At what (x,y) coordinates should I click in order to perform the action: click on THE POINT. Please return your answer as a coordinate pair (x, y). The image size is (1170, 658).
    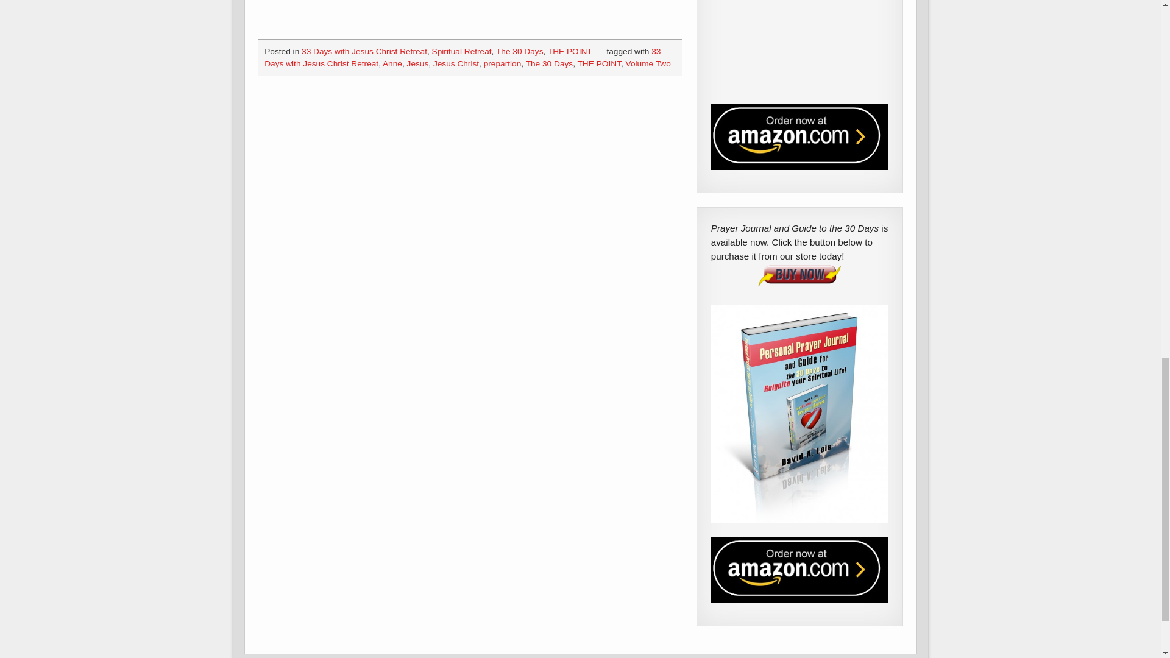
    Looking at the image, I should click on (600, 63).